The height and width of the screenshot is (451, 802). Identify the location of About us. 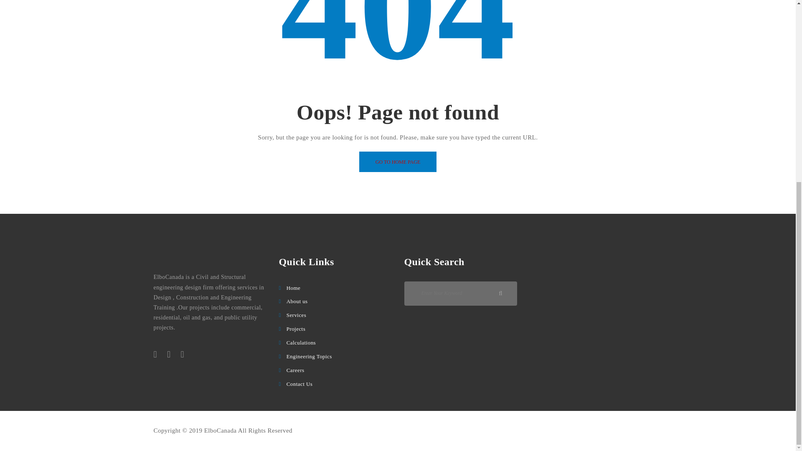
(297, 301).